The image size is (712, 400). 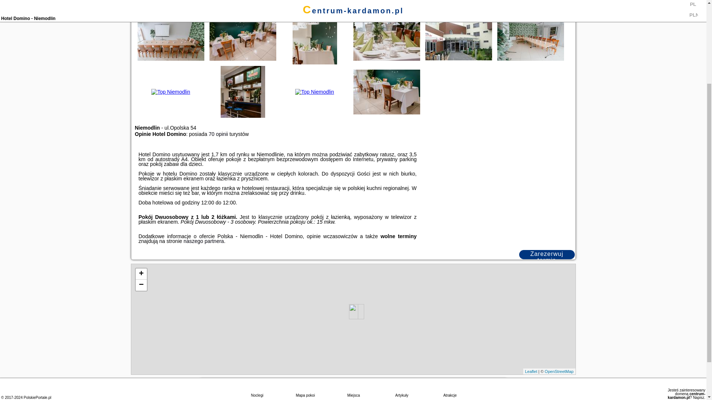 I want to click on Top Niemodlin, so click(x=386, y=39).